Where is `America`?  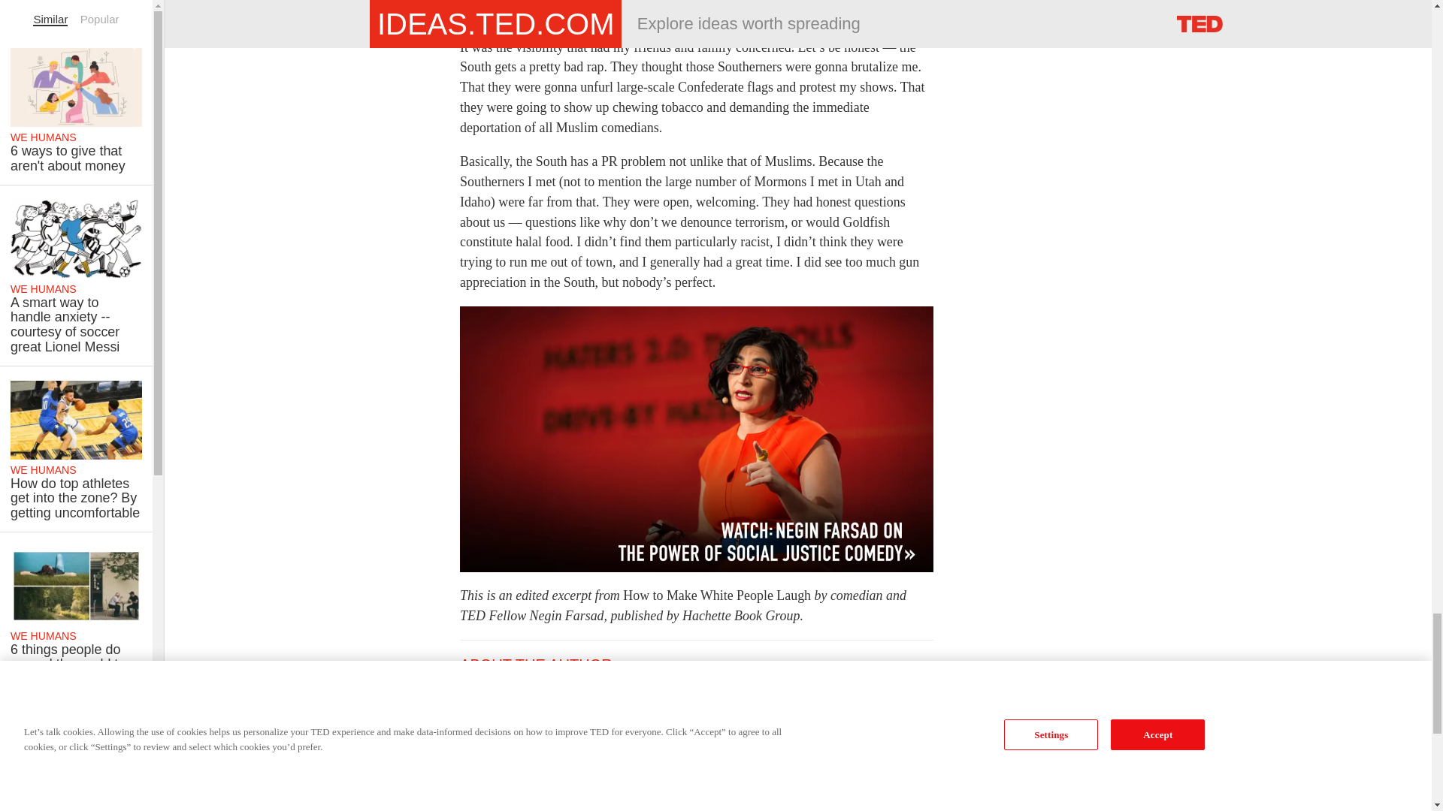 America is located at coordinates (487, 802).